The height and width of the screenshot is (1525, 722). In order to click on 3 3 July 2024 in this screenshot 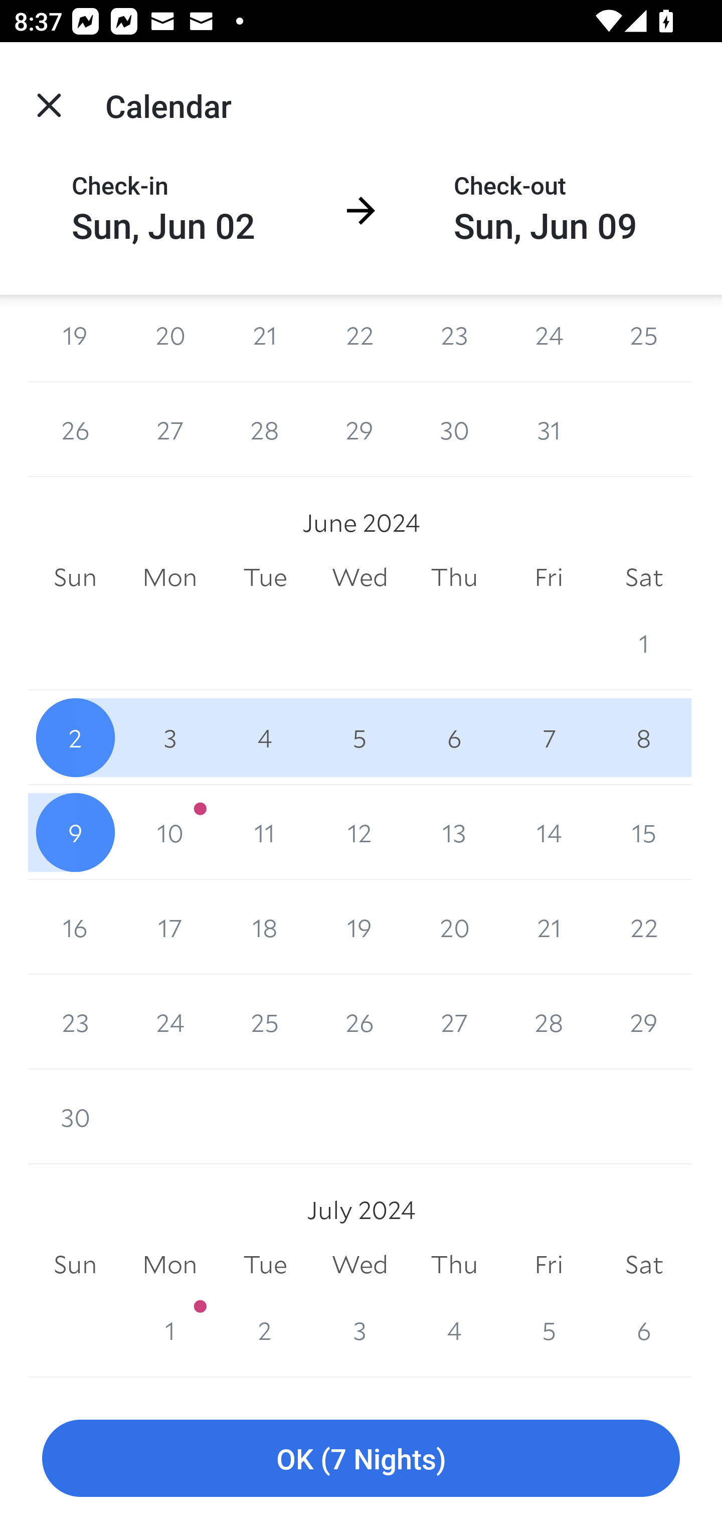, I will do `click(360, 1329)`.